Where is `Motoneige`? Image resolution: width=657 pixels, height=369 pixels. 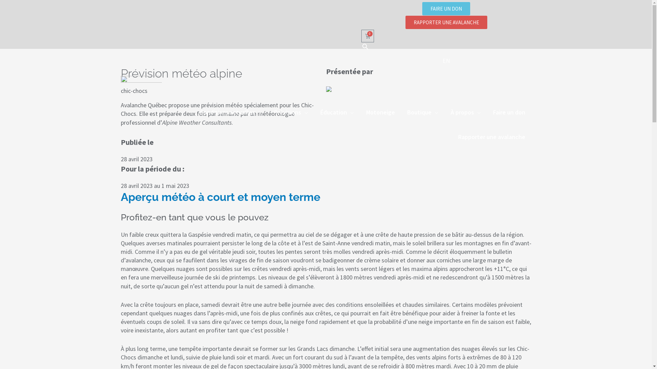
Motoneige is located at coordinates (381, 112).